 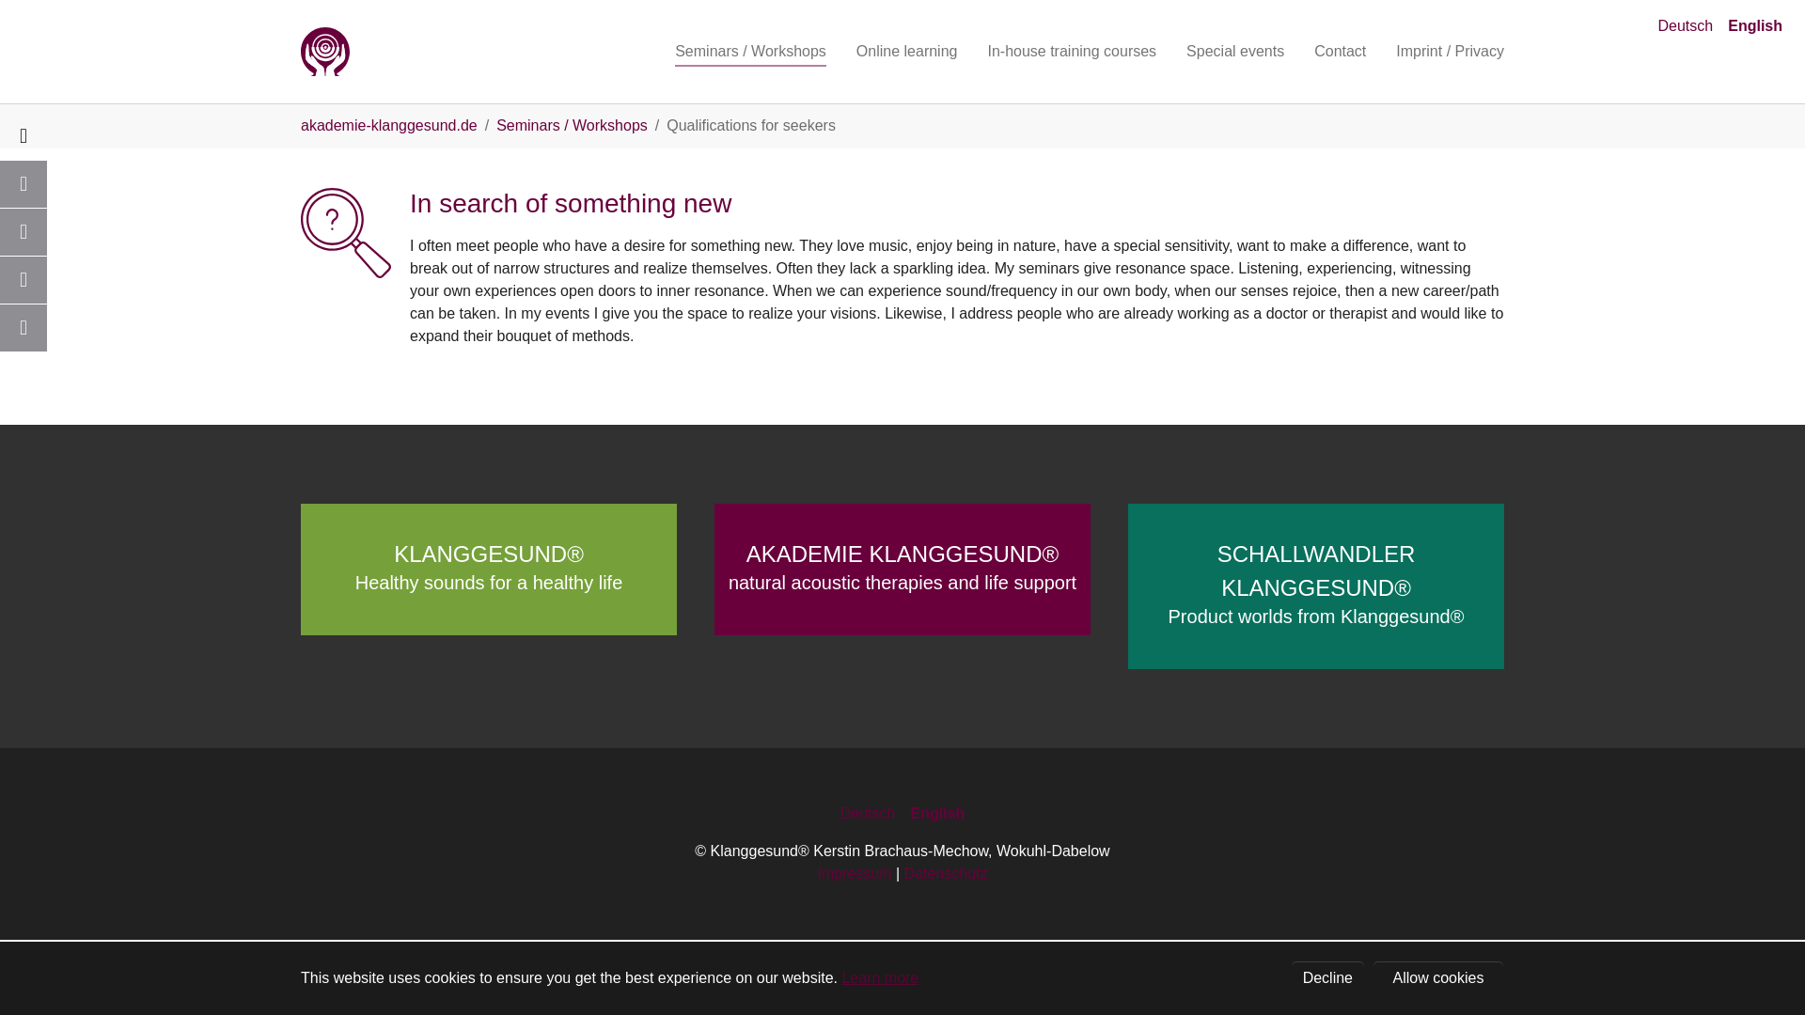 I want to click on Contact, so click(x=1340, y=51).